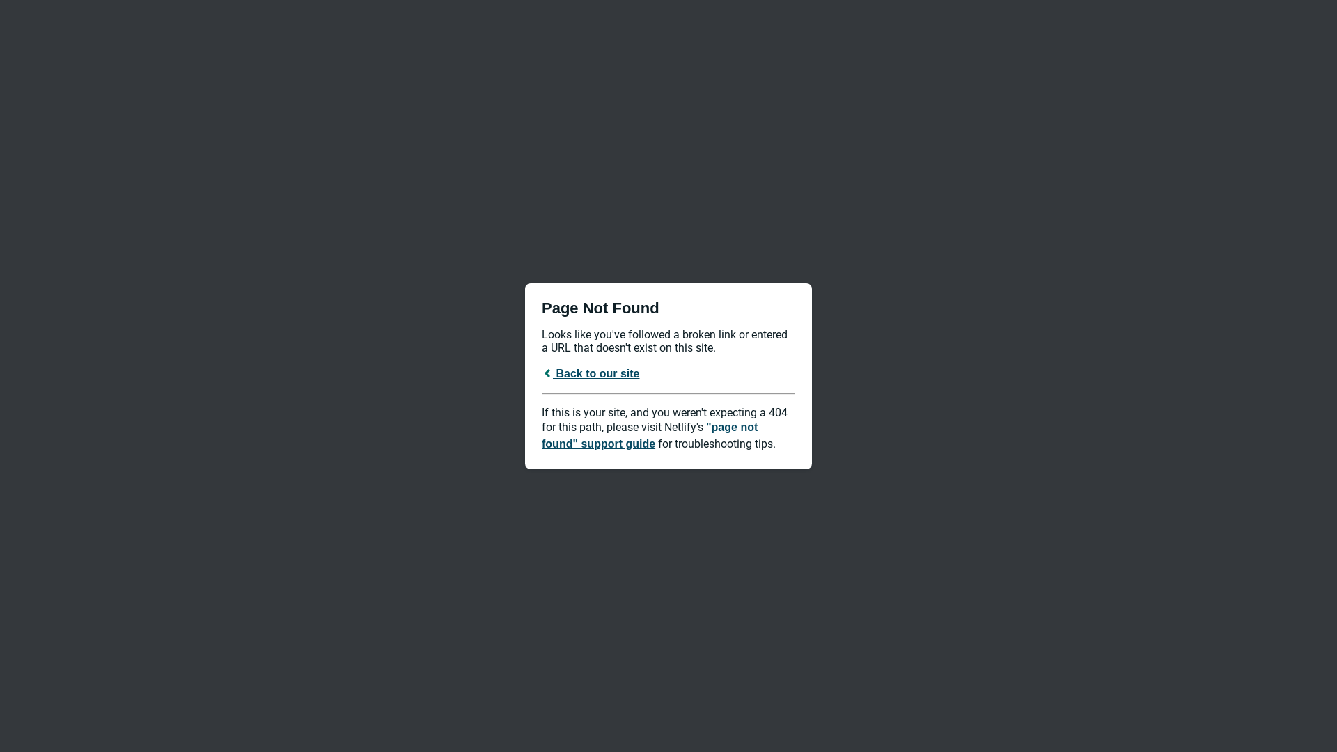 The height and width of the screenshot is (752, 1337). Describe the element at coordinates (650, 434) in the screenshot. I see `"page not found" support guide` at that location.